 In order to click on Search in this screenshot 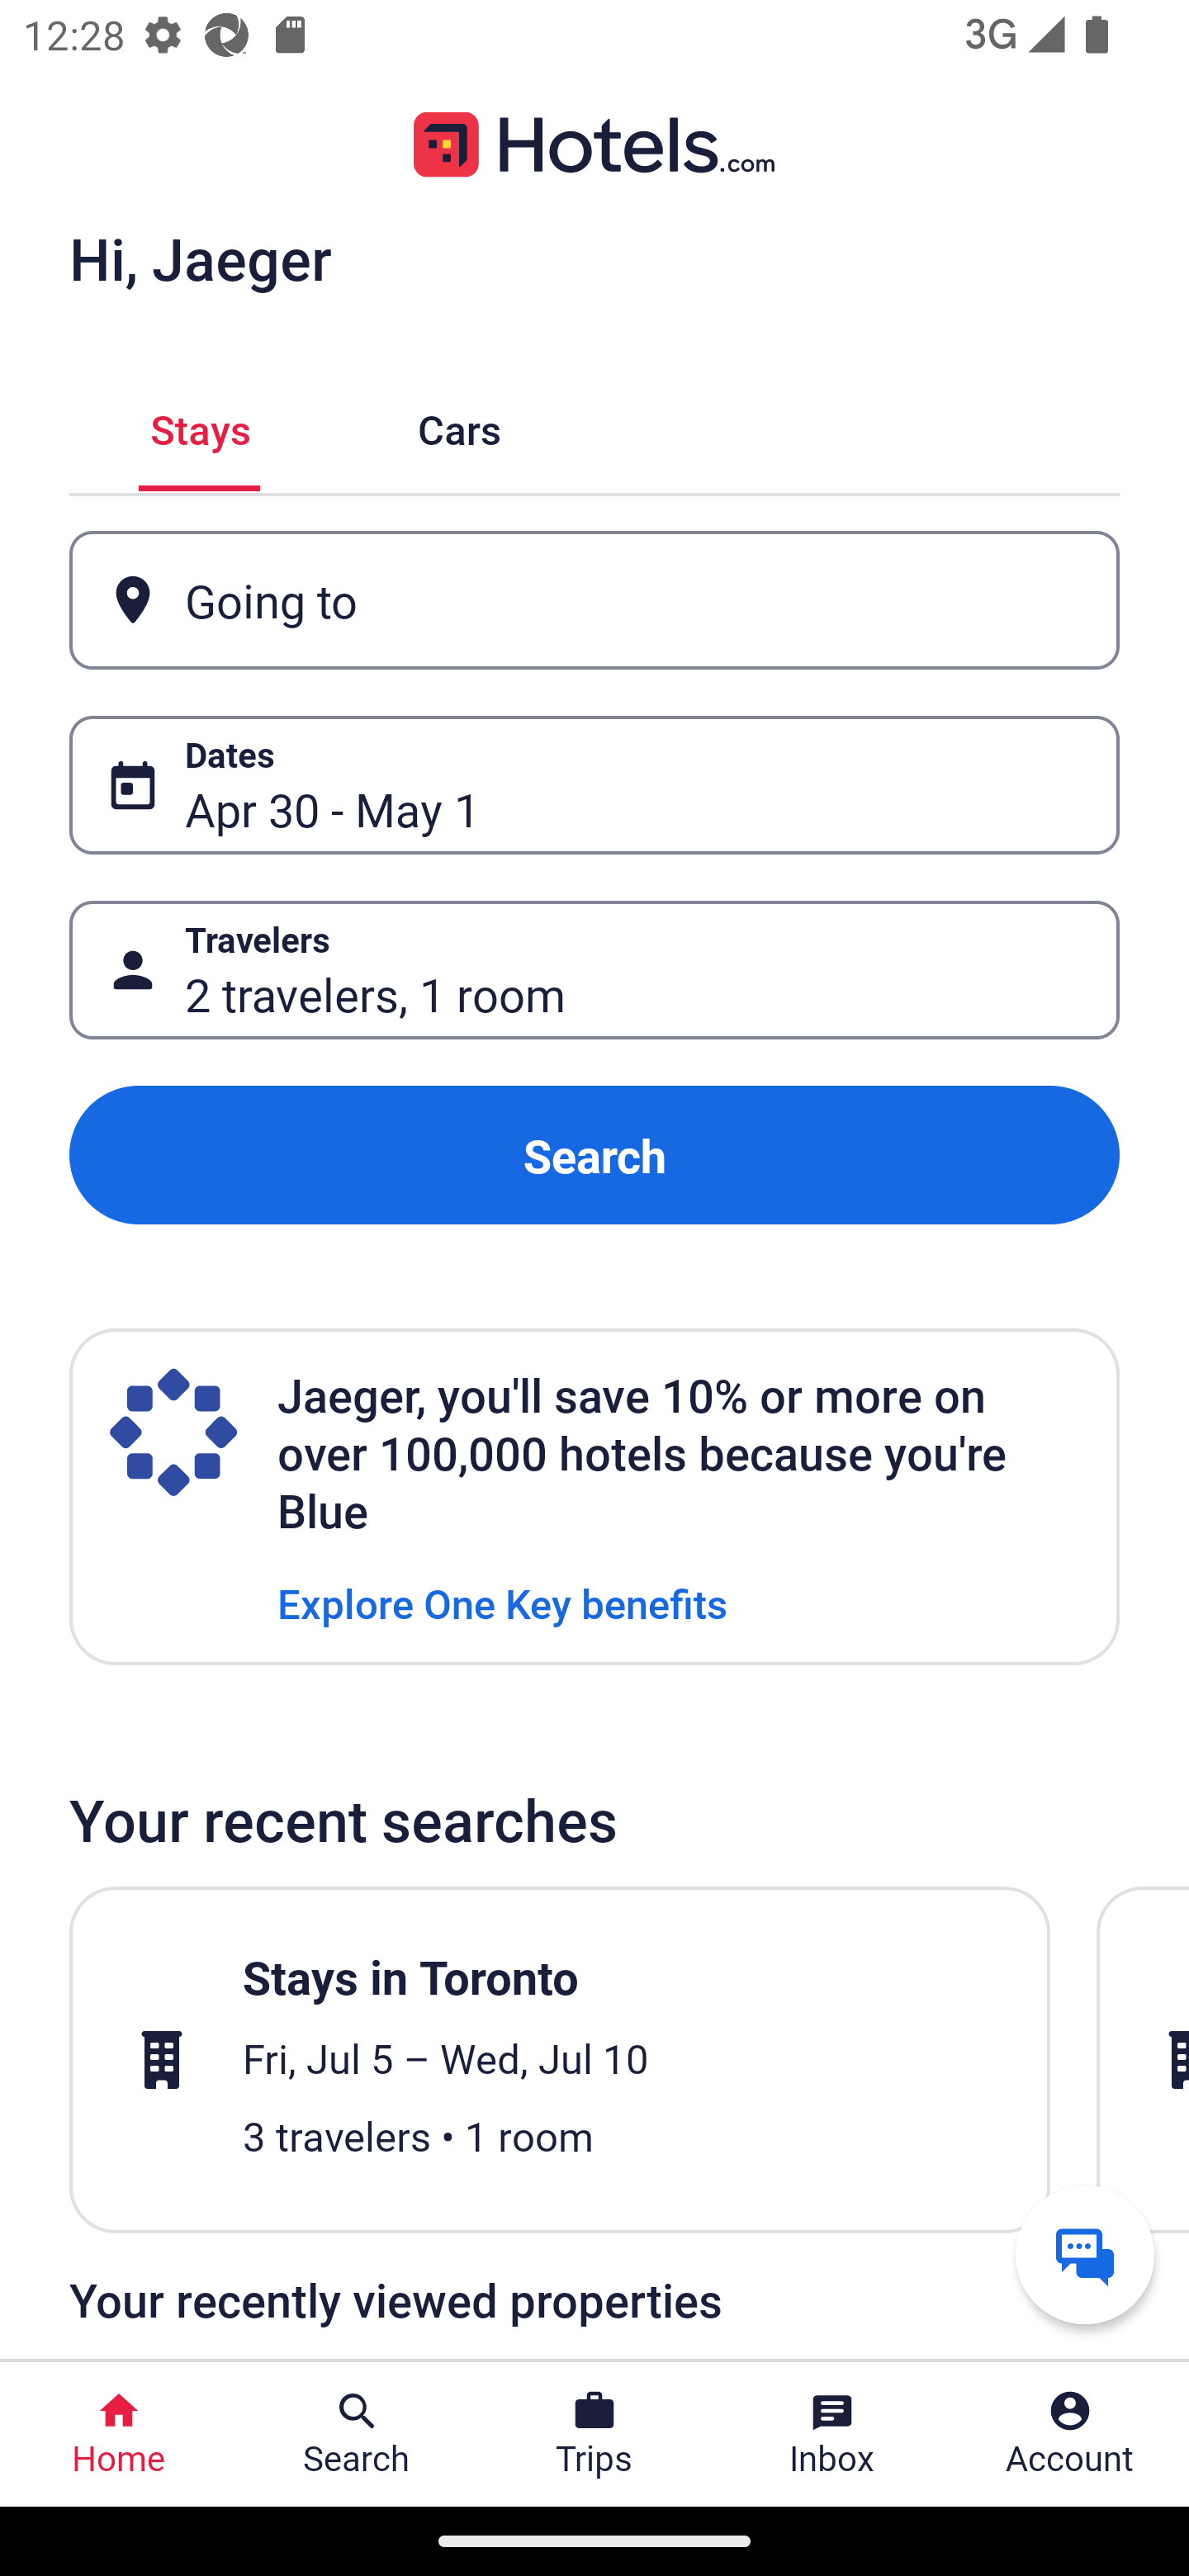, I will do `click(594, 1154)`.